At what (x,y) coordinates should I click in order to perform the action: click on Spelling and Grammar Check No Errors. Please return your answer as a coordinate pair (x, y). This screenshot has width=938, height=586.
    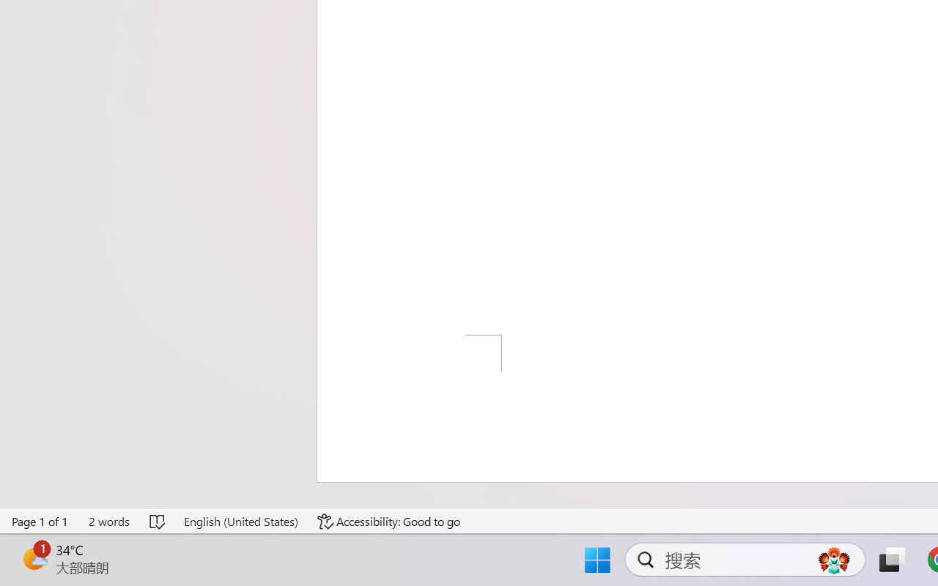
    Looking at the image, I should click on (158, 522).